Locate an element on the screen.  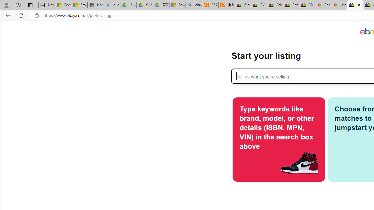
Buy Auto Parts & Accessories | eBay is located at coordinates (243, 5).